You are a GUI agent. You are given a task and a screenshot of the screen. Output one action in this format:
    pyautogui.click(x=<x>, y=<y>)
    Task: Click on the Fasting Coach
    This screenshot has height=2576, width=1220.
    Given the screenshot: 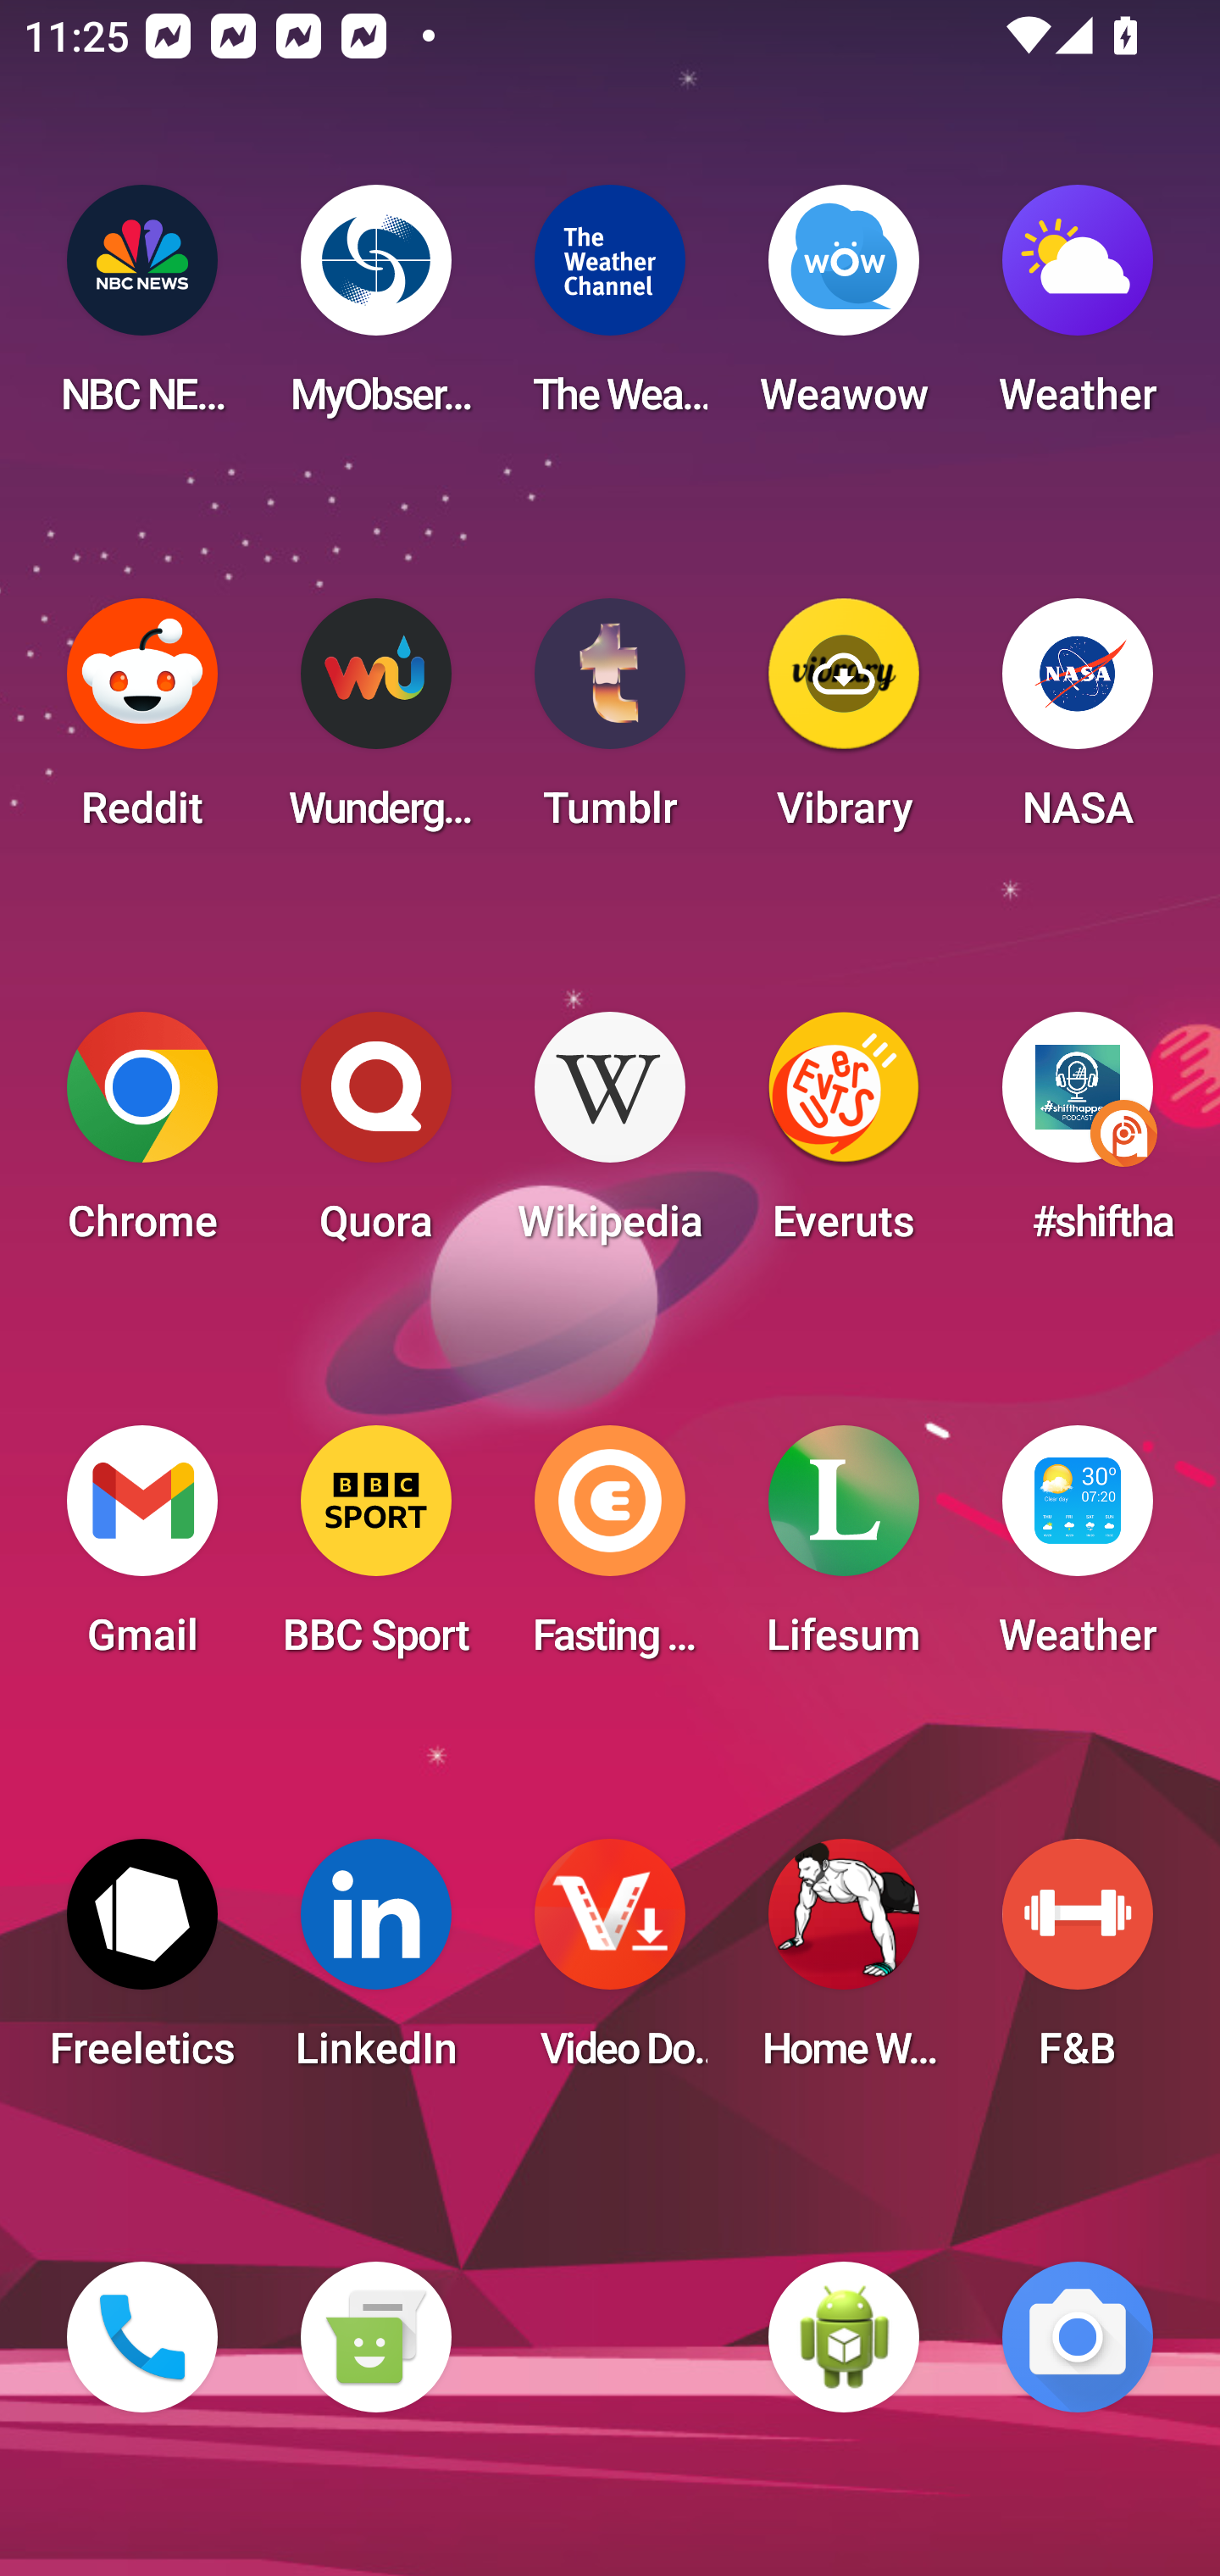 What is the action you would take?
    pyautogui.click(x=610, y=1551)
    